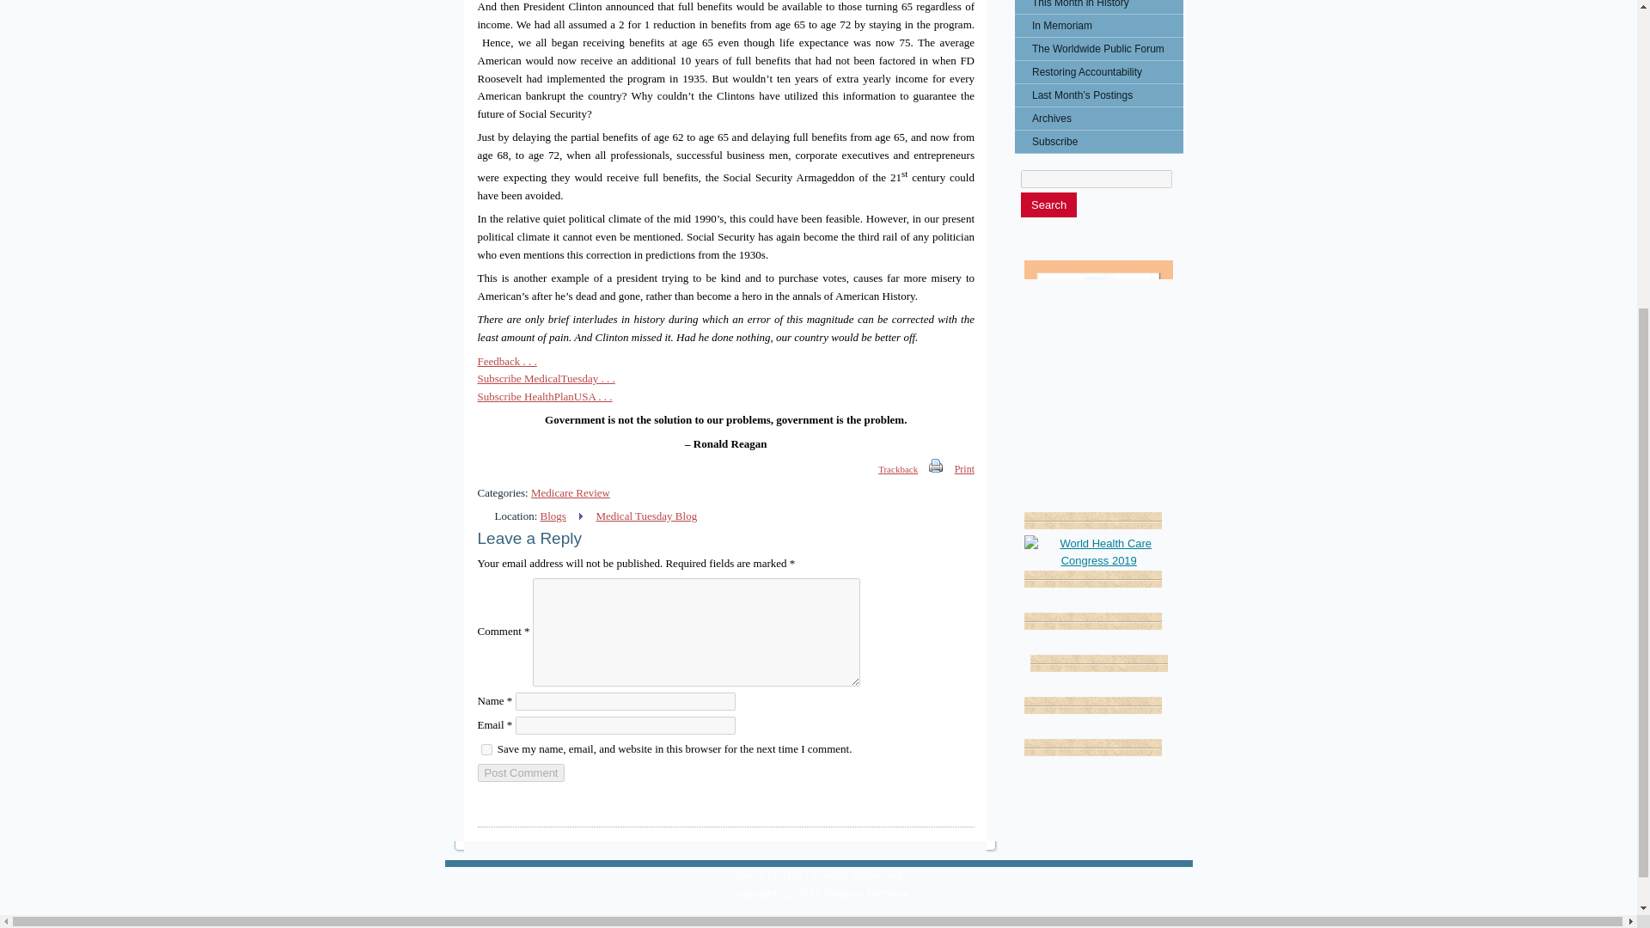 This screenshot has width=1650, height=928. I want to click on Trackback, so click(889, 469).